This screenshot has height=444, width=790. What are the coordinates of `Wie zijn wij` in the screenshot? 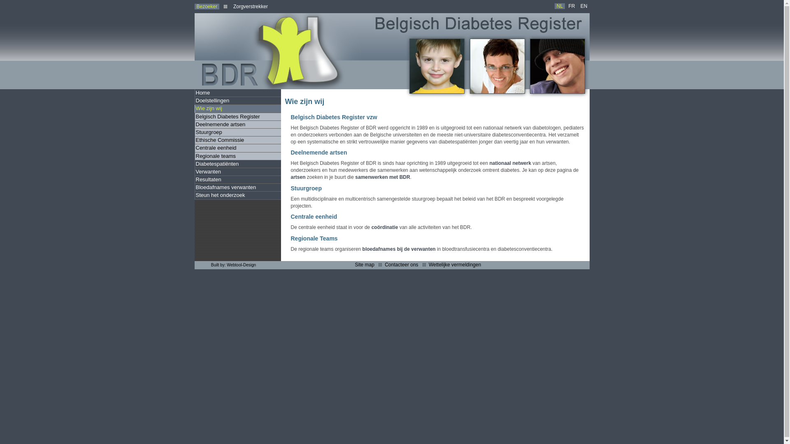 It's located at (237, 109).